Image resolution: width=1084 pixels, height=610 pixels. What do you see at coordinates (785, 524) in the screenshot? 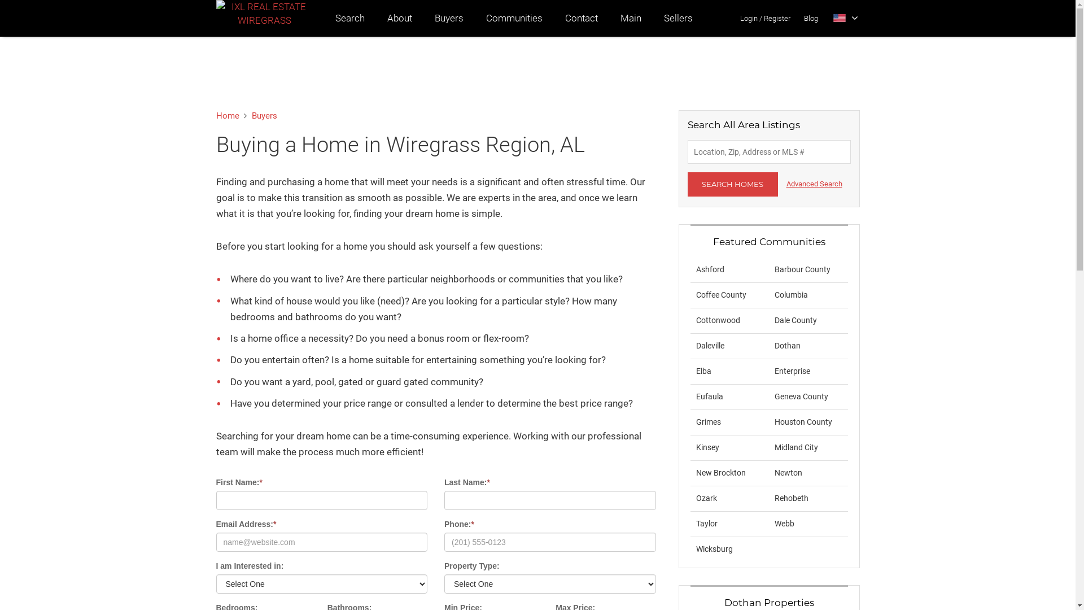
I see `Webb` at bounding box center [785, 524].